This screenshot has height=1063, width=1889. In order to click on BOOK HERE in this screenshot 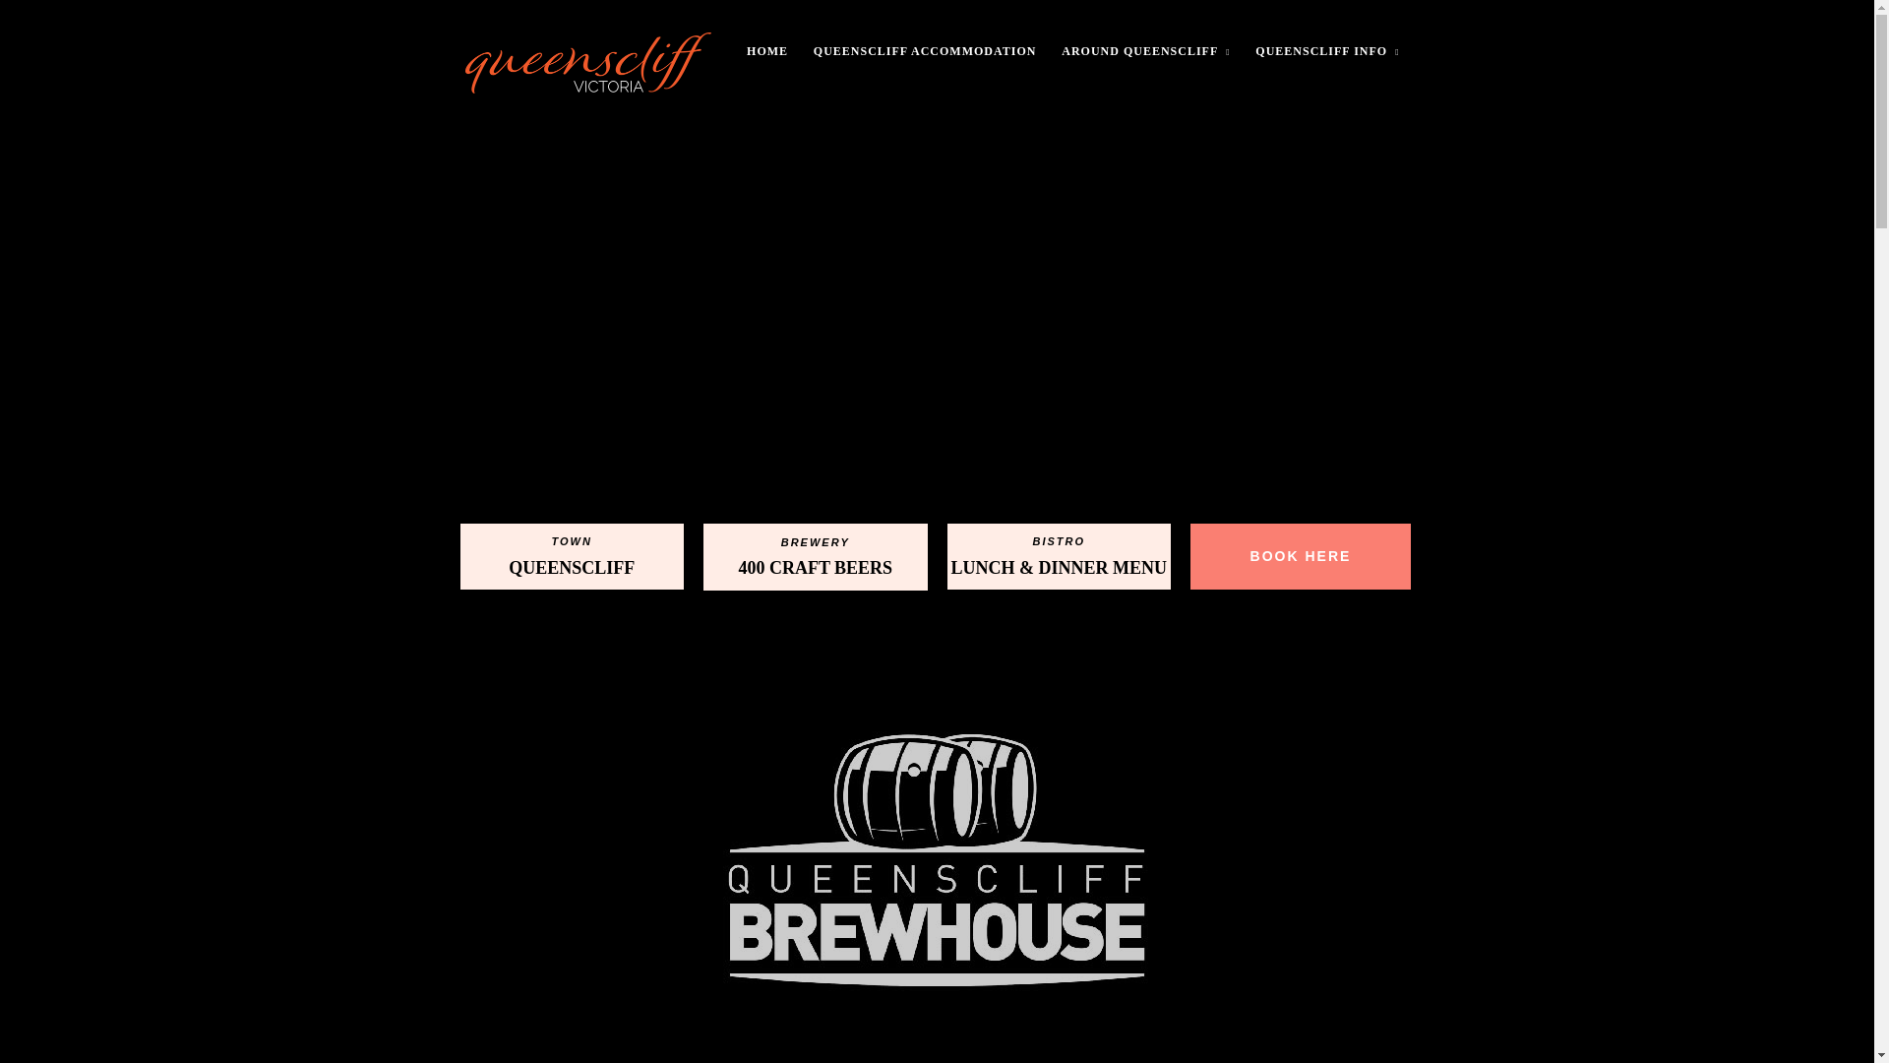, I will do `click(1301, 557)`.